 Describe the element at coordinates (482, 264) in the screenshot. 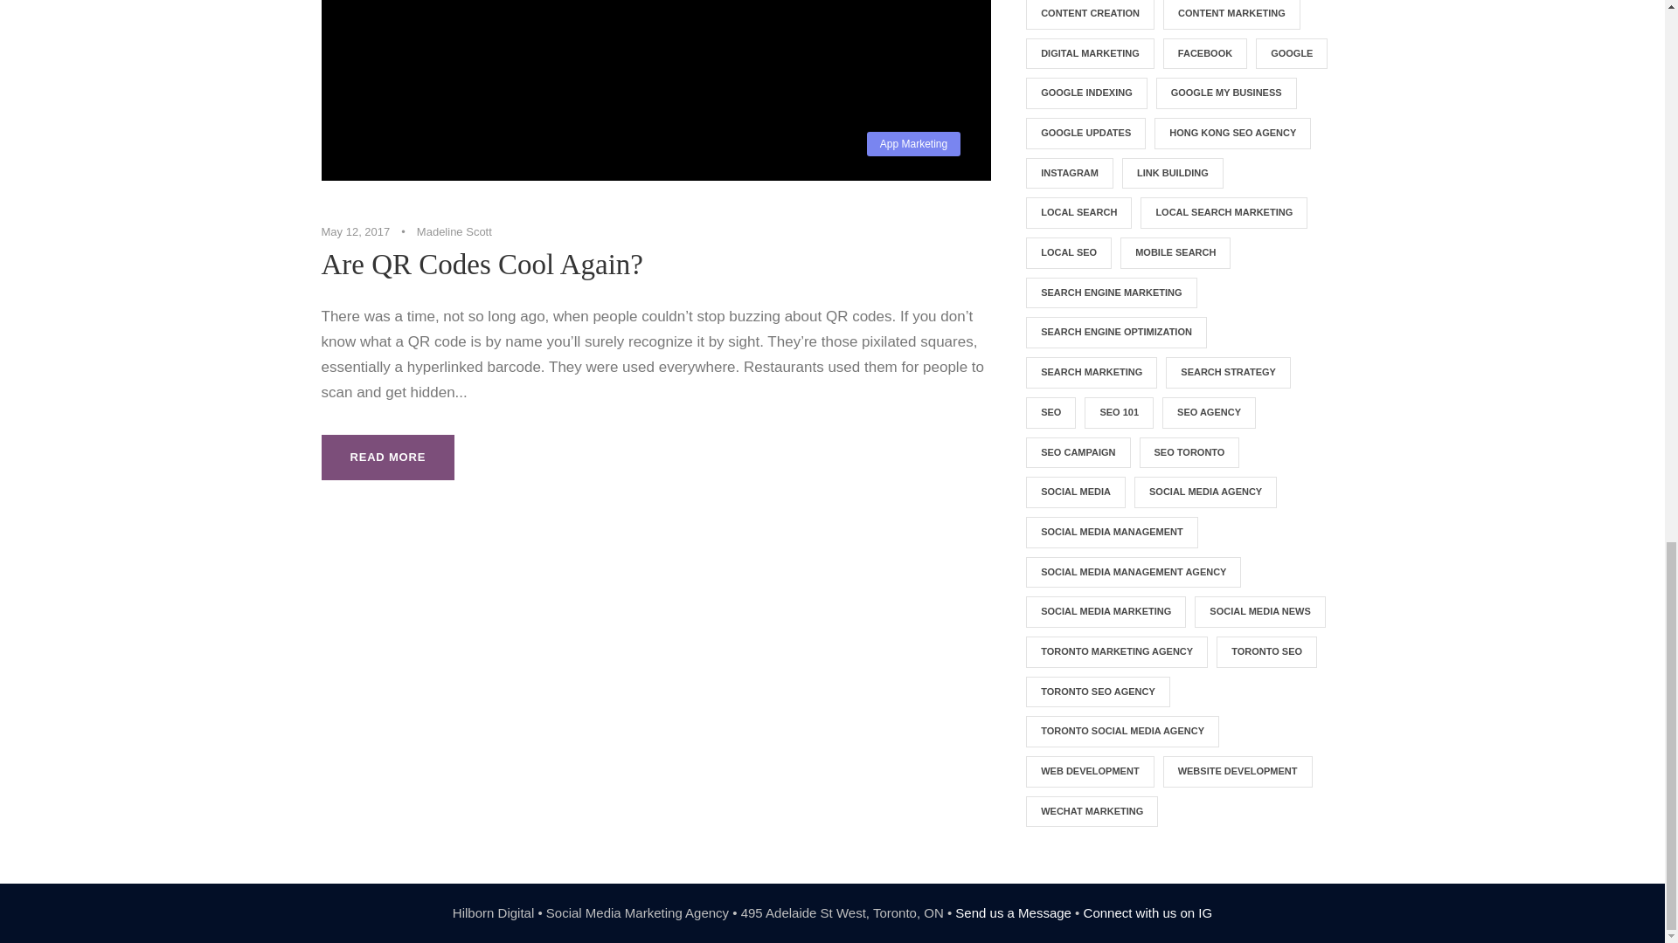

I see `Are QR Codes Cool Again?` at that location.